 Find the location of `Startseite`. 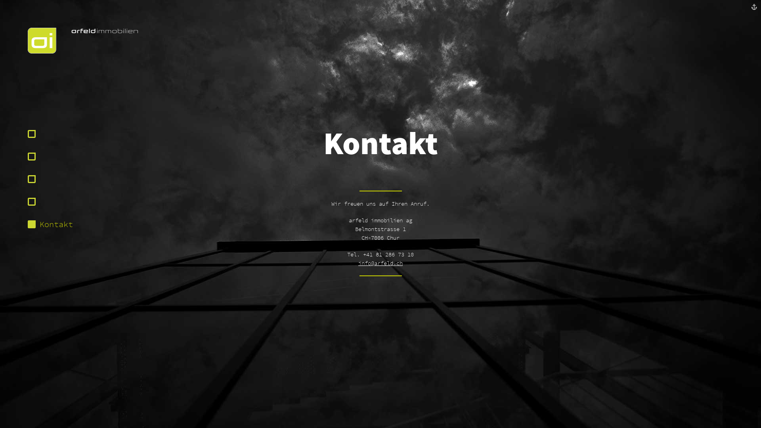

Startseite is located at coordinates (83, 52).